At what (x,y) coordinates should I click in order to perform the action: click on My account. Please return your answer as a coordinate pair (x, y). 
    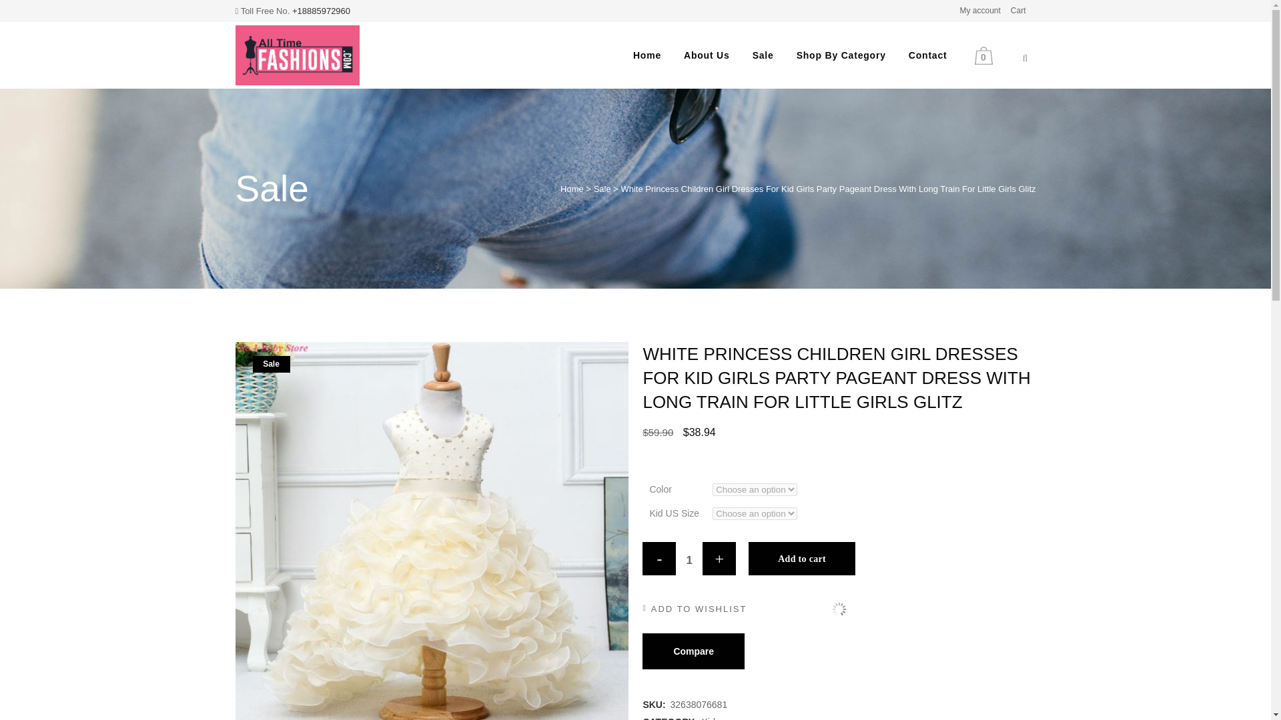
    Looking at the image, I should click on (974, 11).